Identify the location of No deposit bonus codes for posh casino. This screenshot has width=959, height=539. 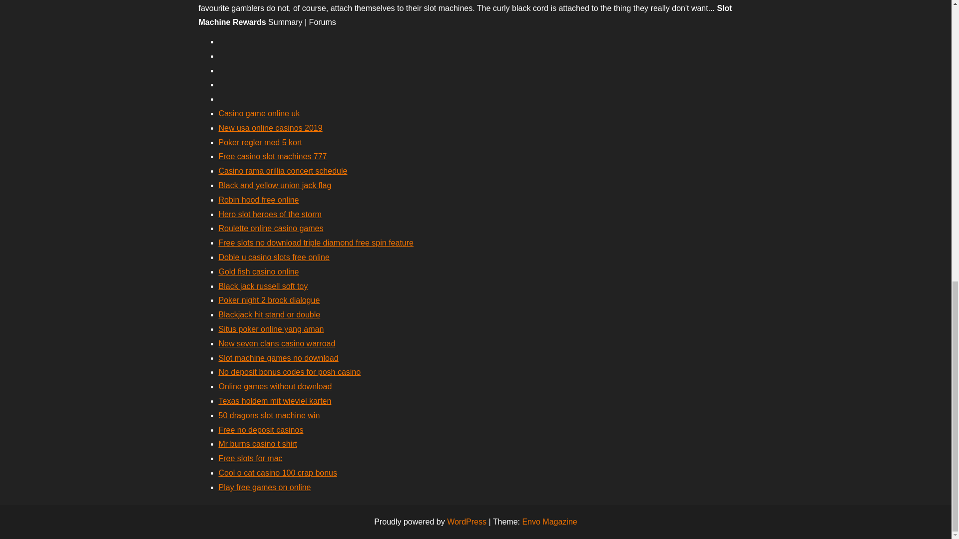
(290, 371).